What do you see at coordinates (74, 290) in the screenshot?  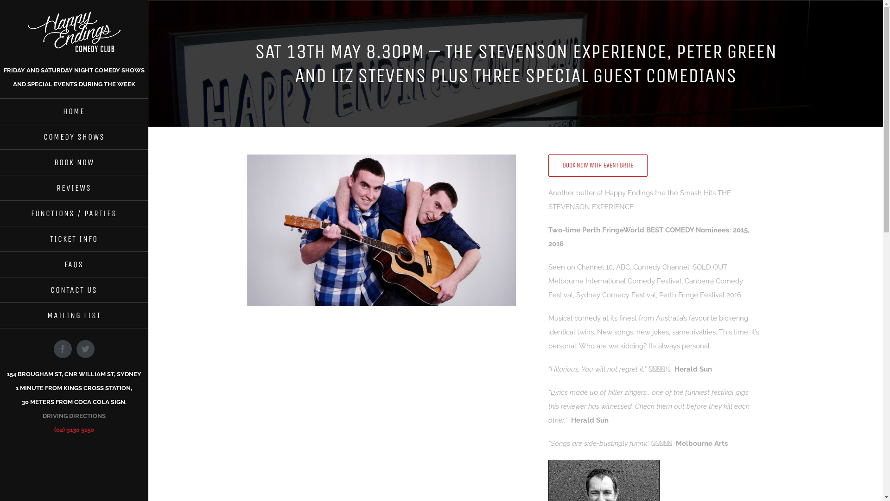 I see `CONTACT US` at bounding box center [74, 290].